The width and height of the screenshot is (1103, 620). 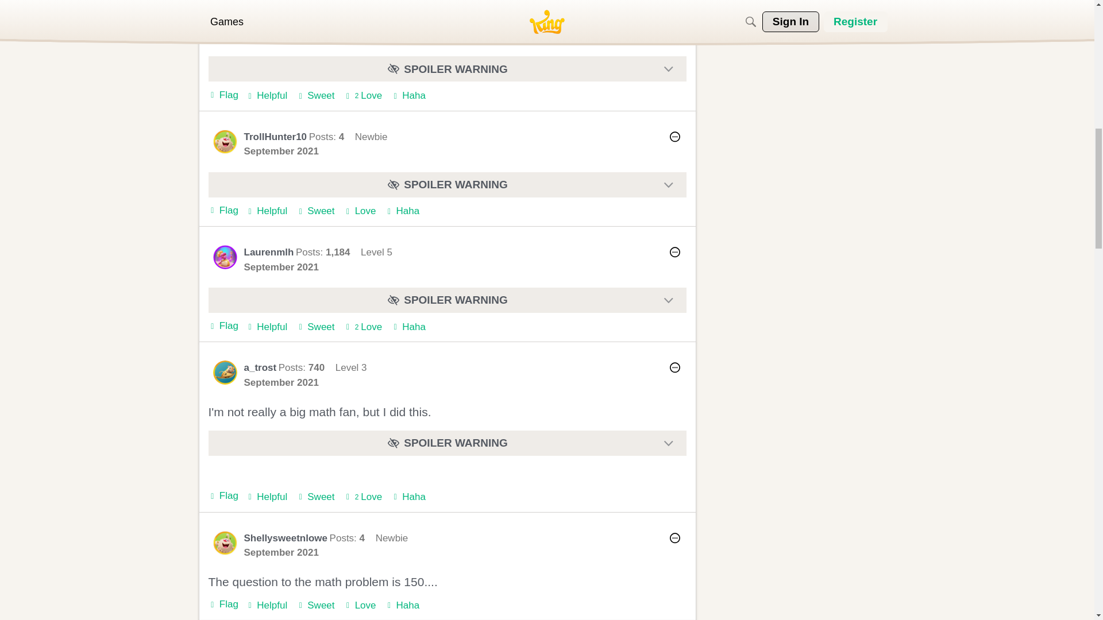 I want to click on SPOILER WARNING, so click(x=447, y=69).